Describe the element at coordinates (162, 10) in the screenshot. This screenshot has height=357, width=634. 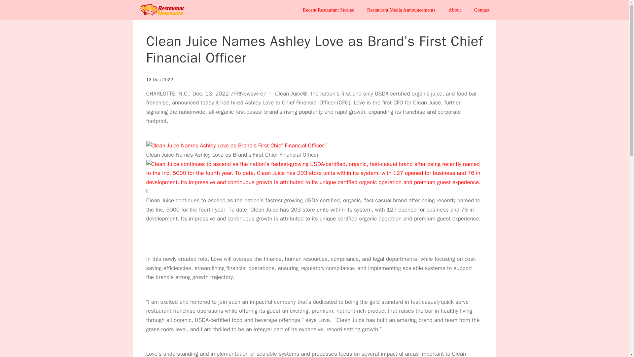
I see `Restaurant Newswire` at that location.